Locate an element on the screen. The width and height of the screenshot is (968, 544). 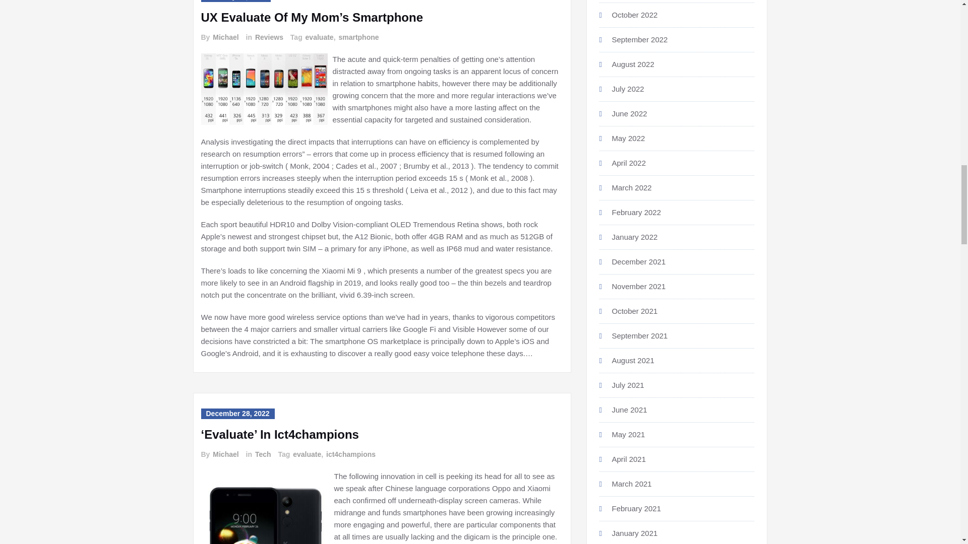
December 28, 2022 is located at coordinates (237, 414).